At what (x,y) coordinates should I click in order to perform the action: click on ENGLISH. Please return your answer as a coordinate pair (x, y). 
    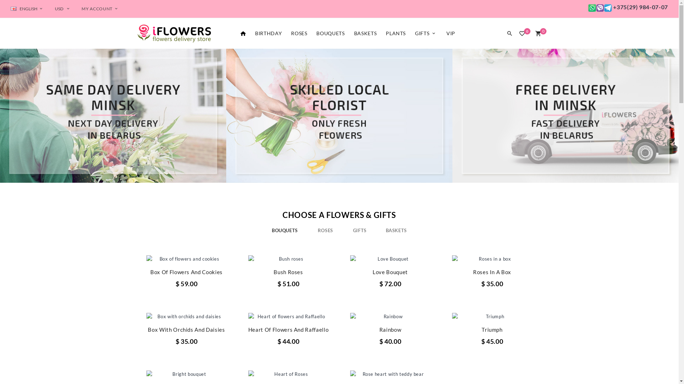
    Looking at the image, I should click on (27, 9).